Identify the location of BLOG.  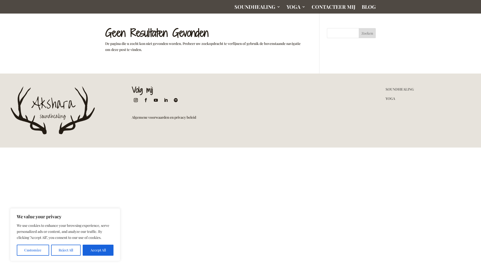
(369, 9).